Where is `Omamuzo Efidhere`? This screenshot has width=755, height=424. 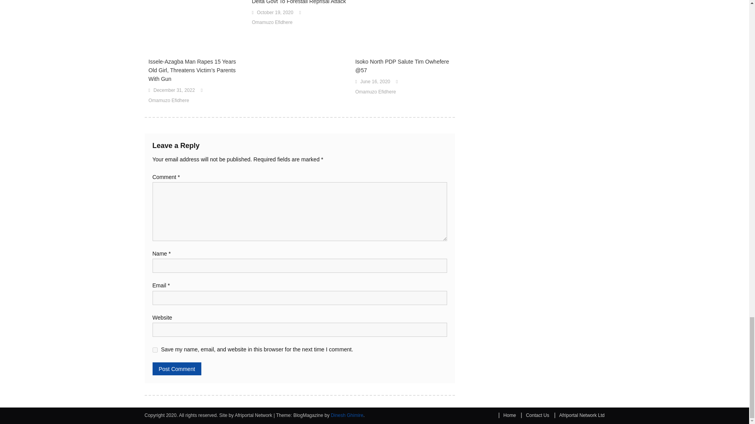 Omamuzo Efidhere is located at coordinates (169, 101).